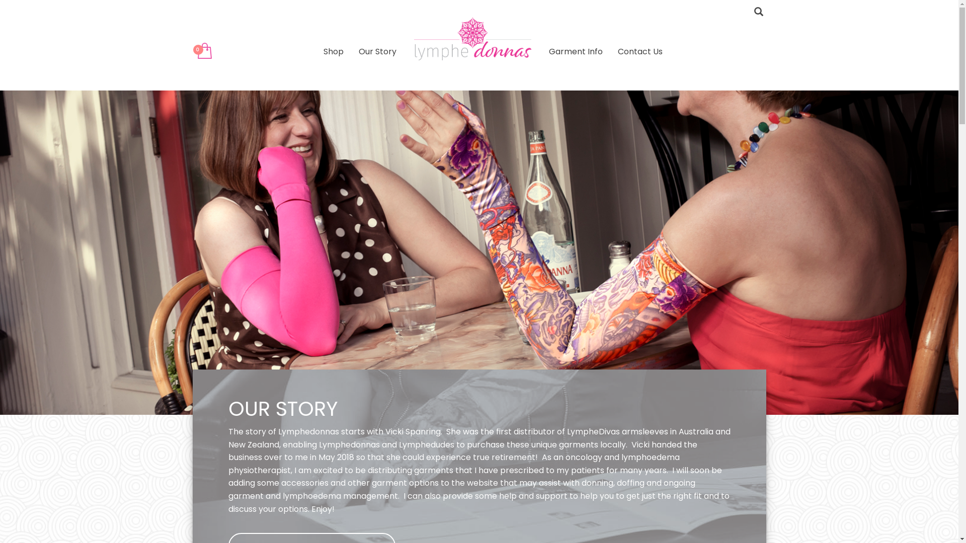 The height and width of the screenshot is (543, 966). I want to click on Garment Info, so click(576, 51).